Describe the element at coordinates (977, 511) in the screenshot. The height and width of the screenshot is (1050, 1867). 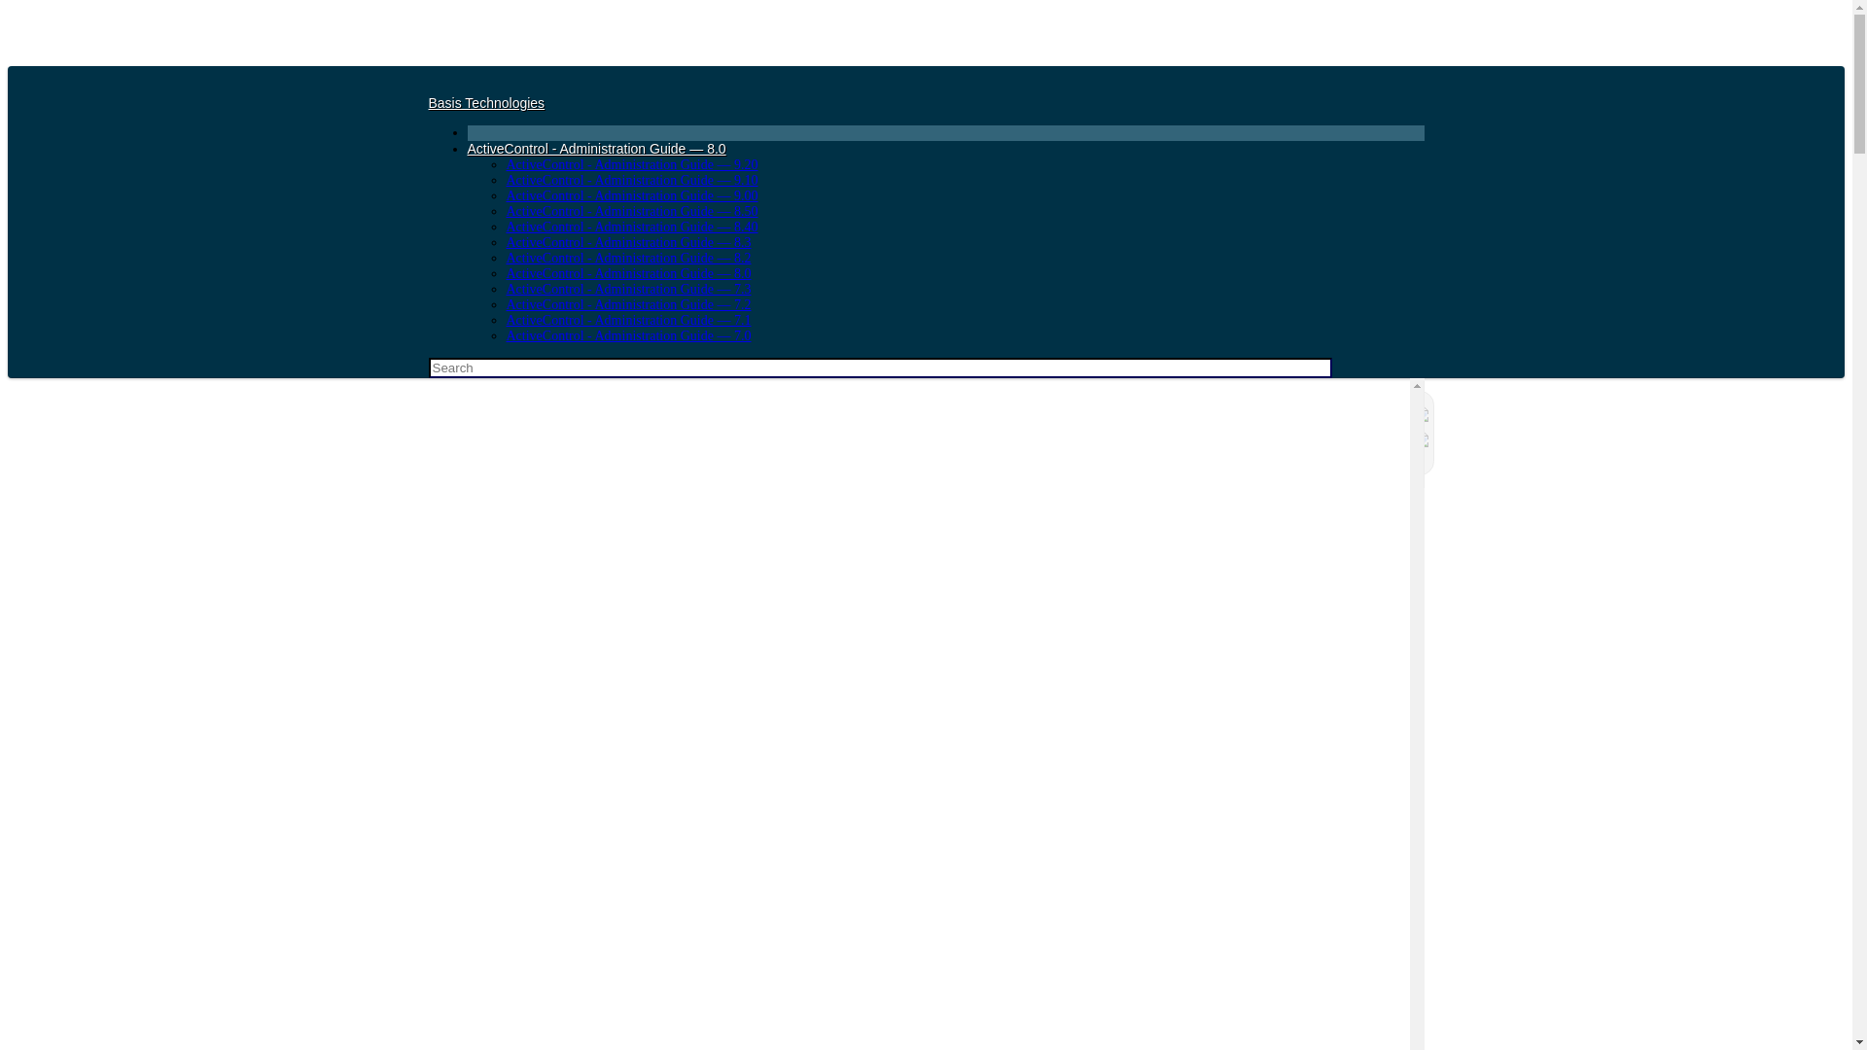
I see `Domain Controller` at that location.